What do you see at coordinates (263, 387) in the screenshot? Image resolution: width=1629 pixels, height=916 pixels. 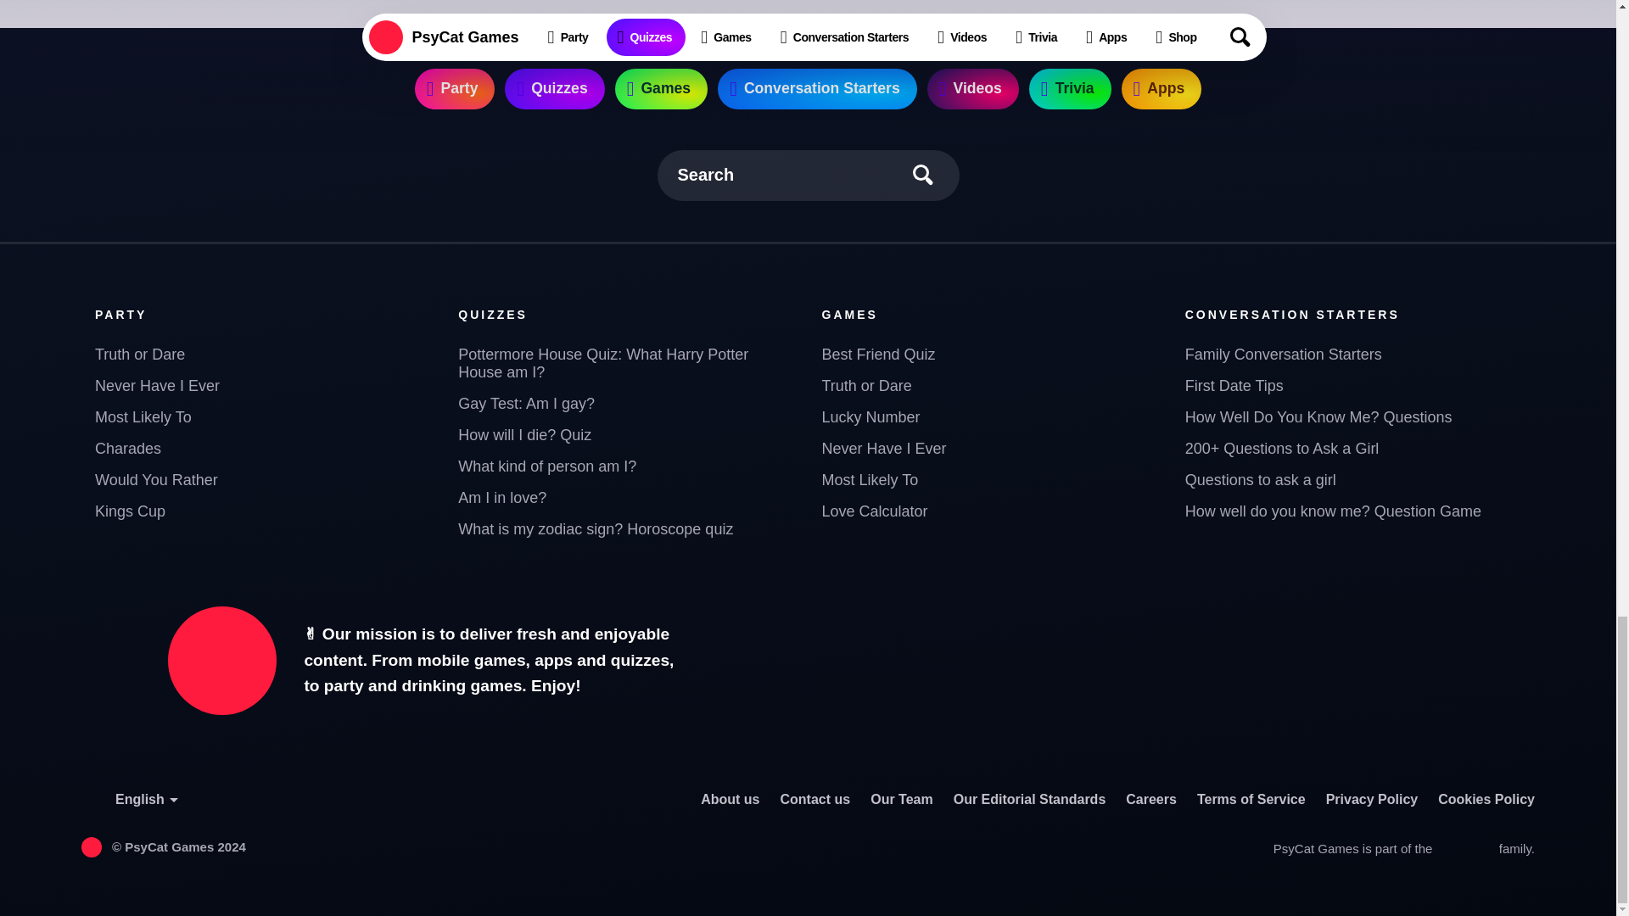 I see `Never Have I Ever` at bounding box center [263, 387].